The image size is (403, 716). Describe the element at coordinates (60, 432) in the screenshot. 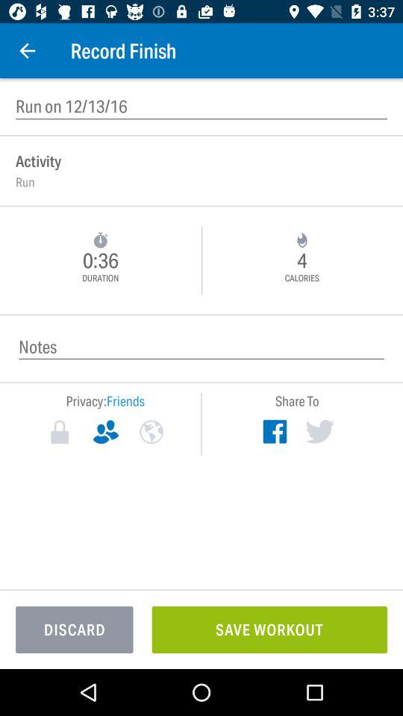

I see `tap icon below the privacy: icon` at that location.